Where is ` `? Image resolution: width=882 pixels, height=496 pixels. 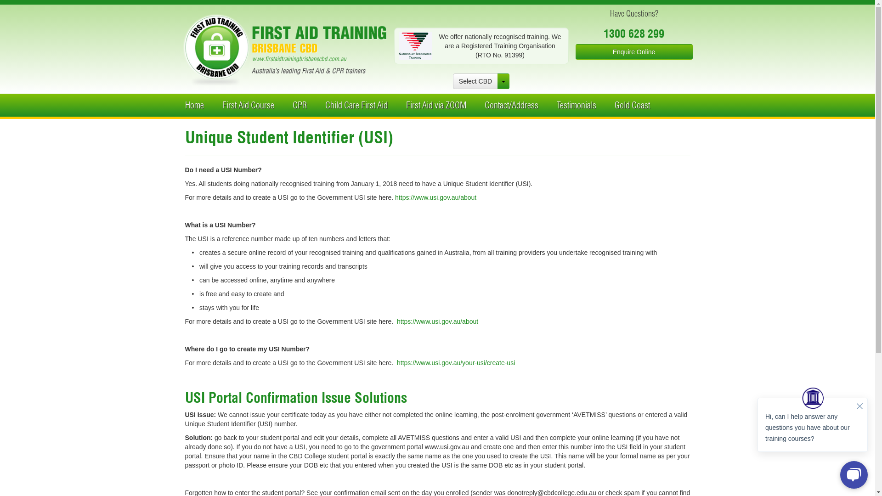   is located at coordinates (503, 81).